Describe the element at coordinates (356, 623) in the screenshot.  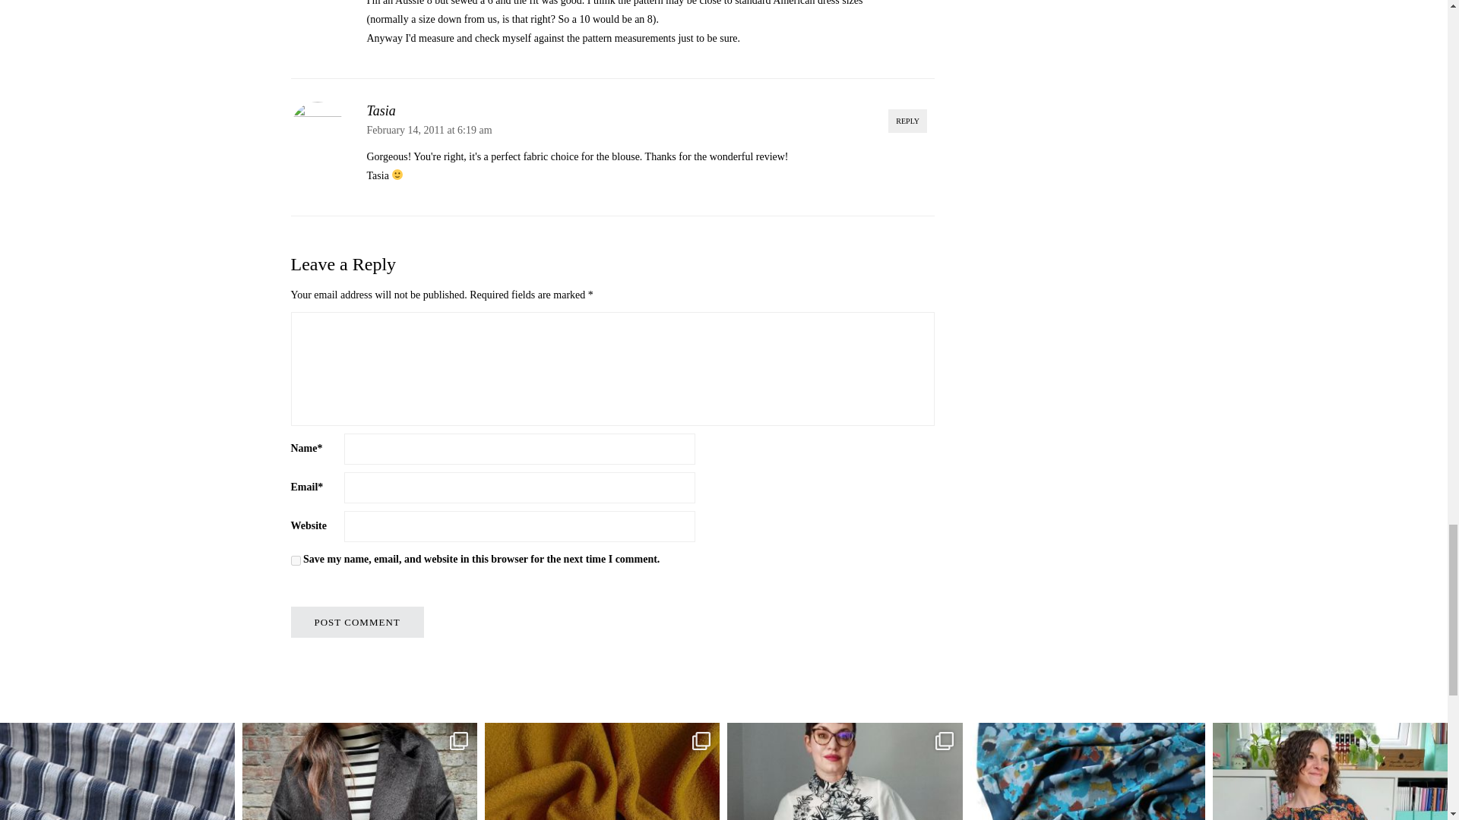
I see `Post comment` at that location.